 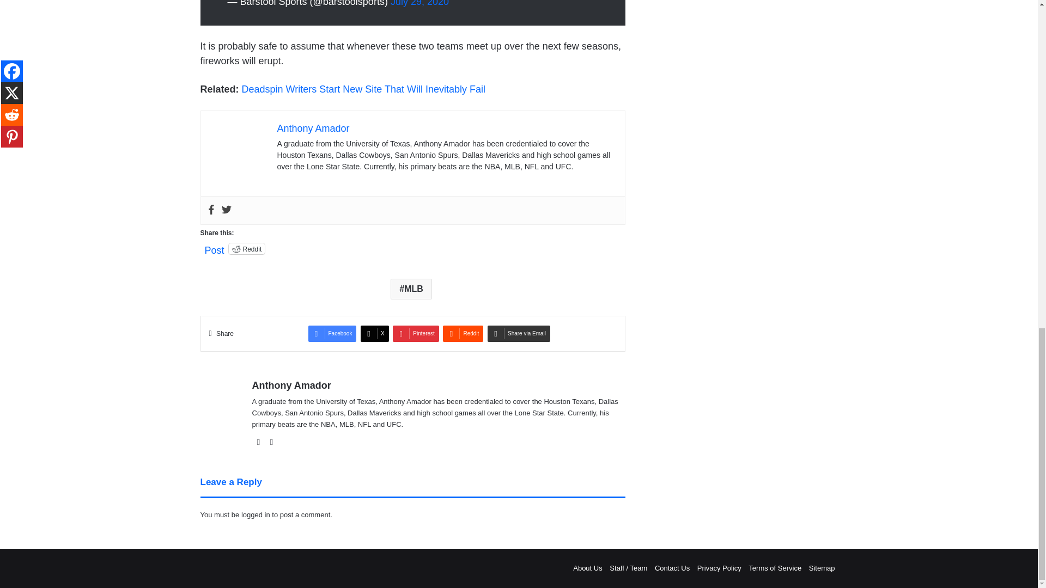 What do you see at coordinates (419, 3) in the screenshot?
I see `July 29, 2020` at bounding box center [419, 3].